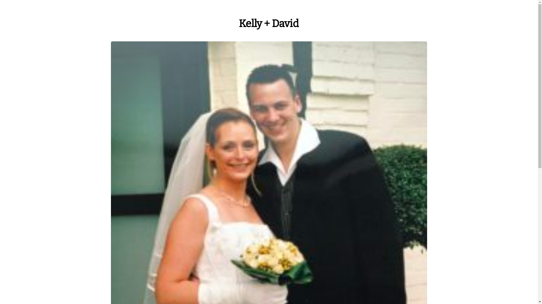  I want to click on Kelly + David, so click(269, 24).